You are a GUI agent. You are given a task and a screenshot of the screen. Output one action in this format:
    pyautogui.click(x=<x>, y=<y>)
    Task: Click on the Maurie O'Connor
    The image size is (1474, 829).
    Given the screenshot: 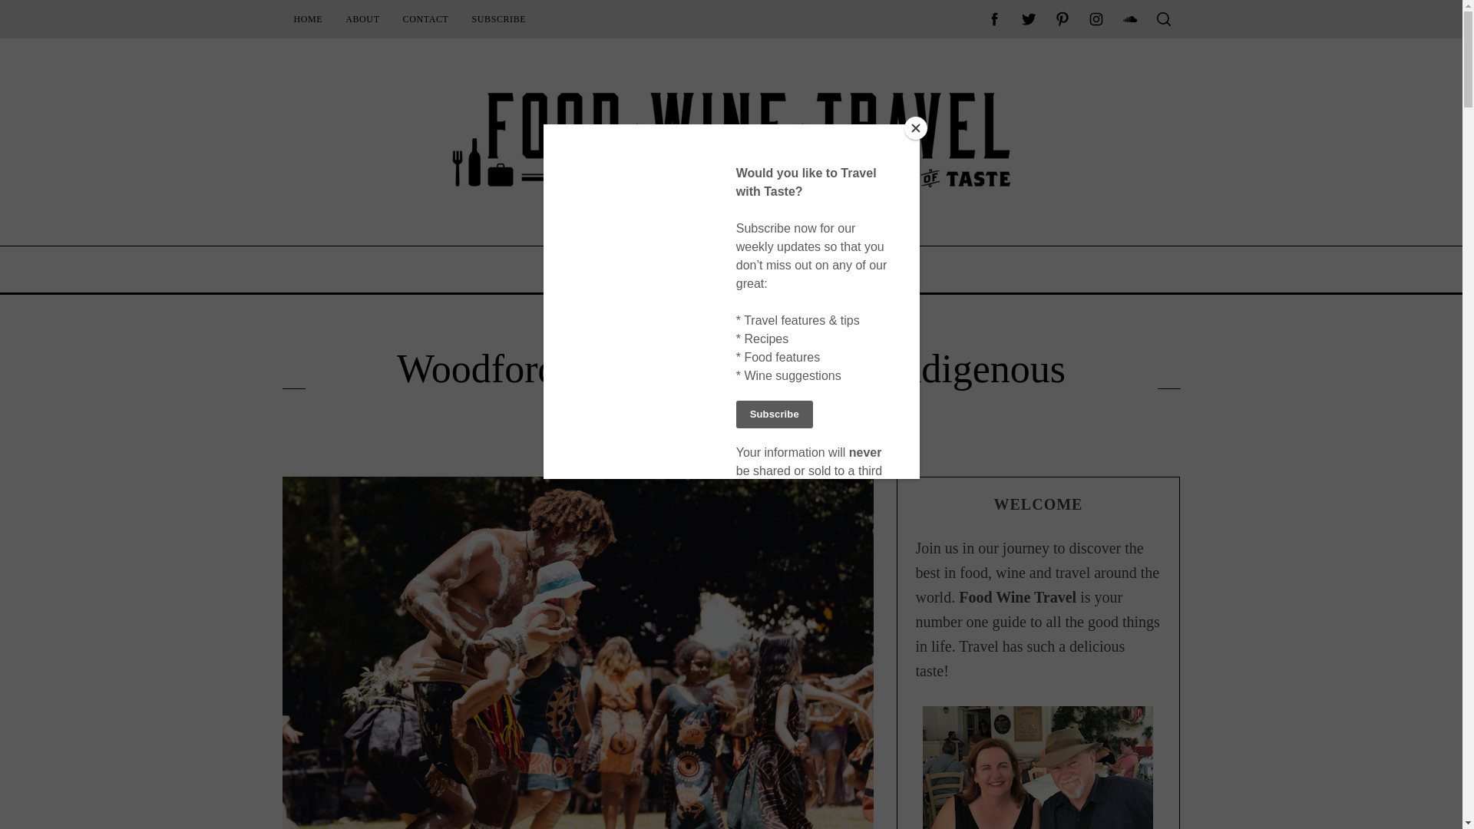 What is the action you would take?
    pyautogui.click(x=739, y=442)
    